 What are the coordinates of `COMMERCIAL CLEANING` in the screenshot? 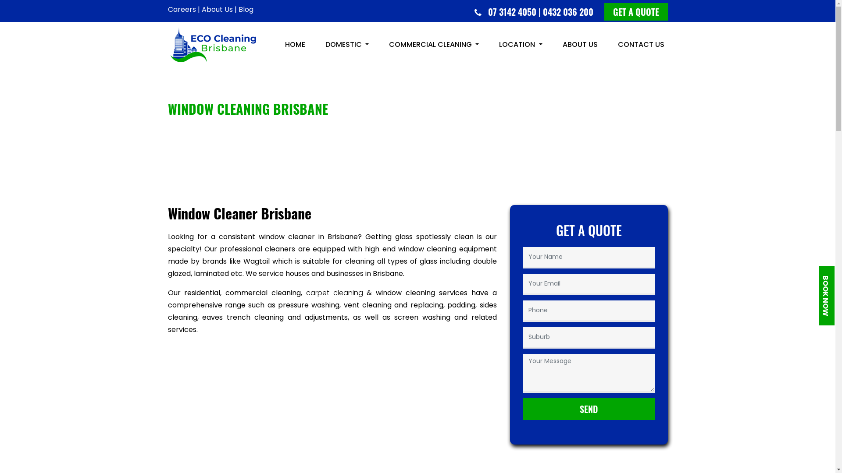 It's located at (434, 45).